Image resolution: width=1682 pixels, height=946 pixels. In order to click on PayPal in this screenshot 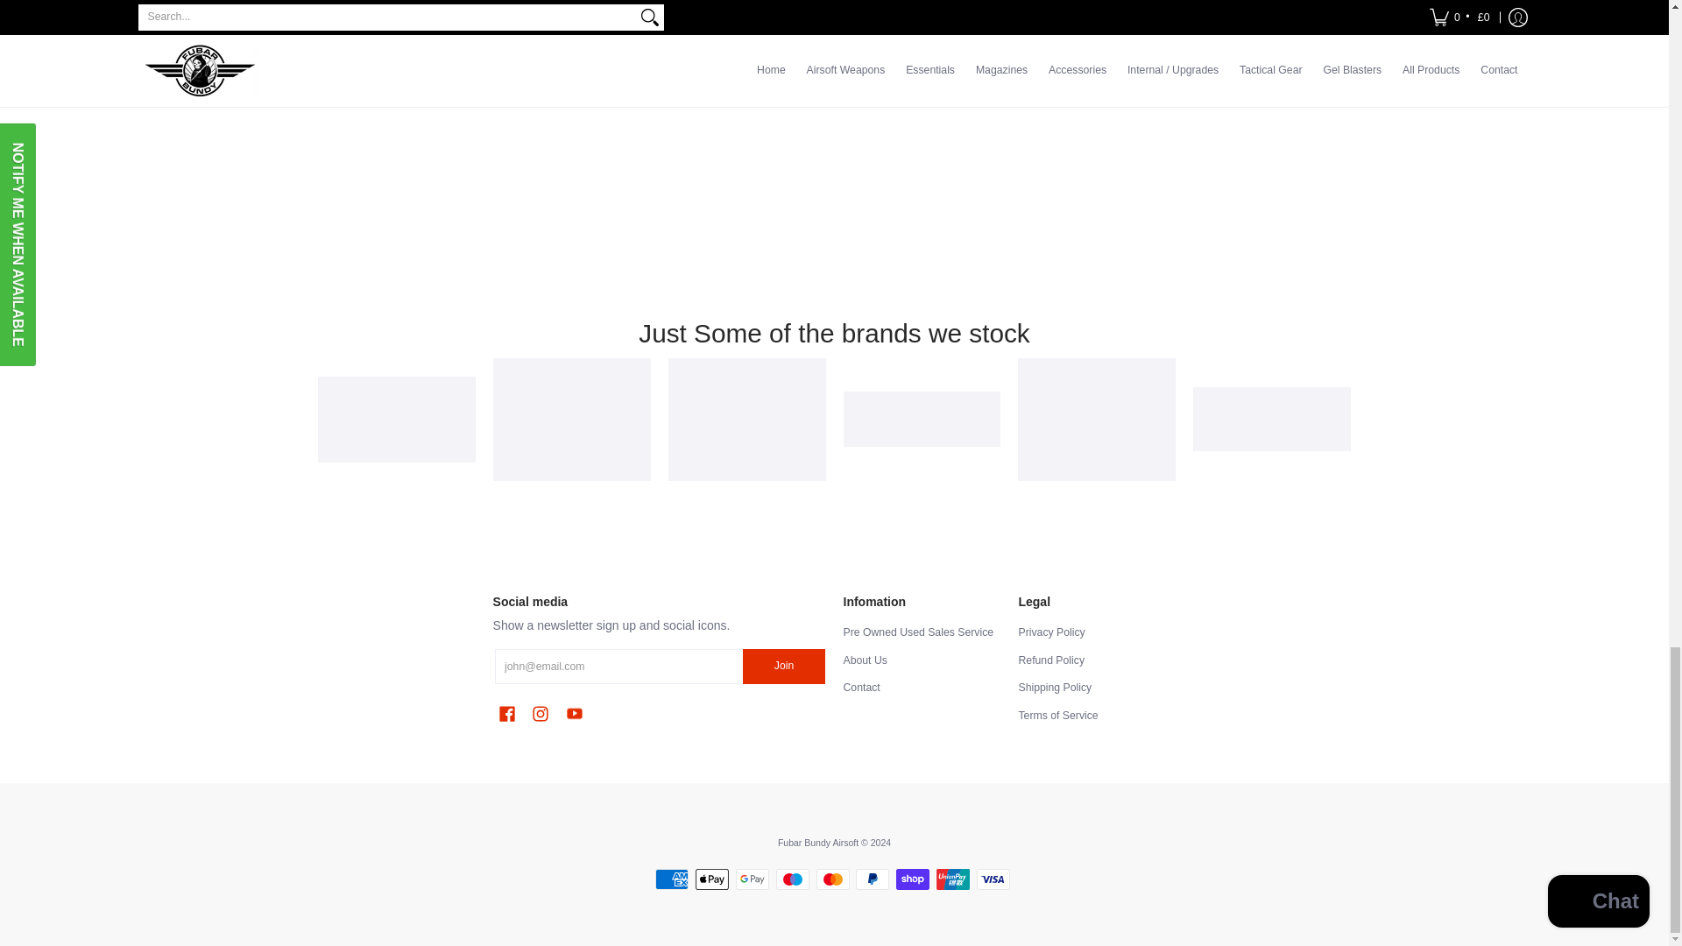, I will do `click(873, 879)`.